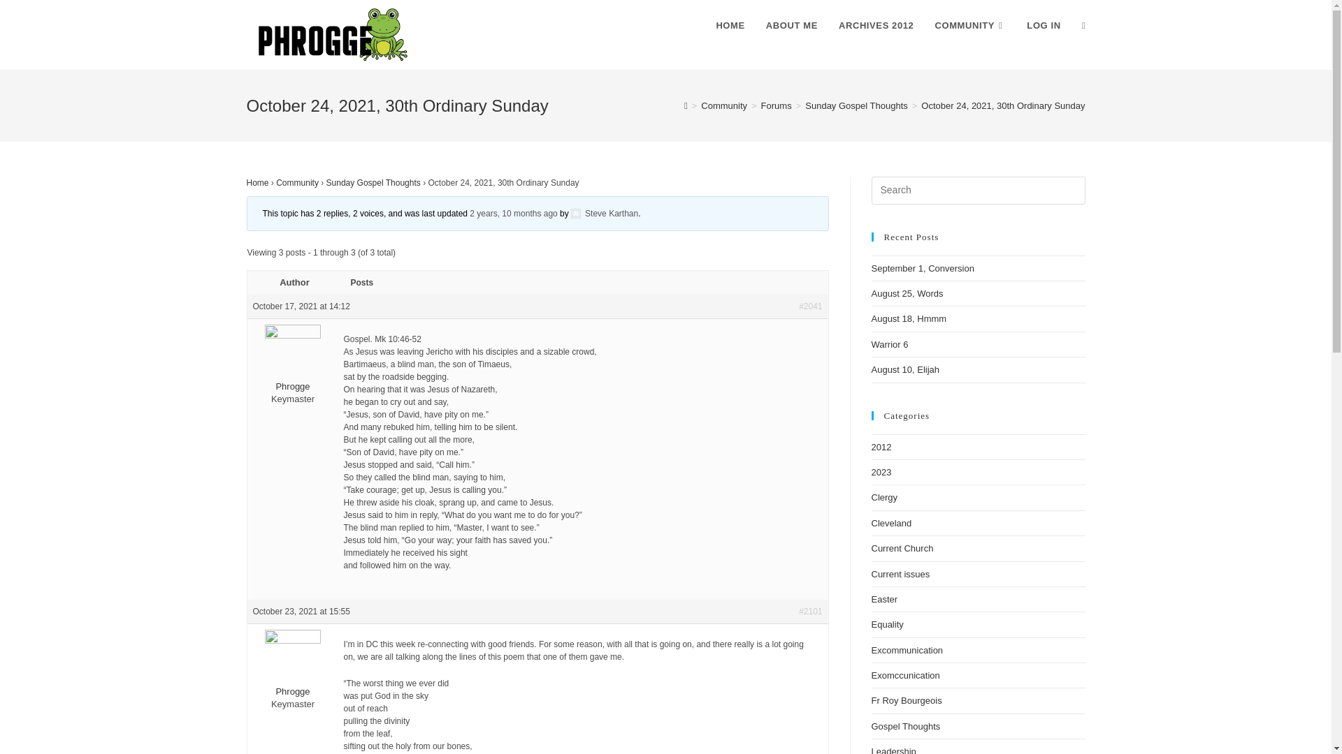 The width and height of the screenshot is (1342, 754). Describe the element at coordinates (293, 370) in the screenshot. I see `View Phrogge's profile` at that location.